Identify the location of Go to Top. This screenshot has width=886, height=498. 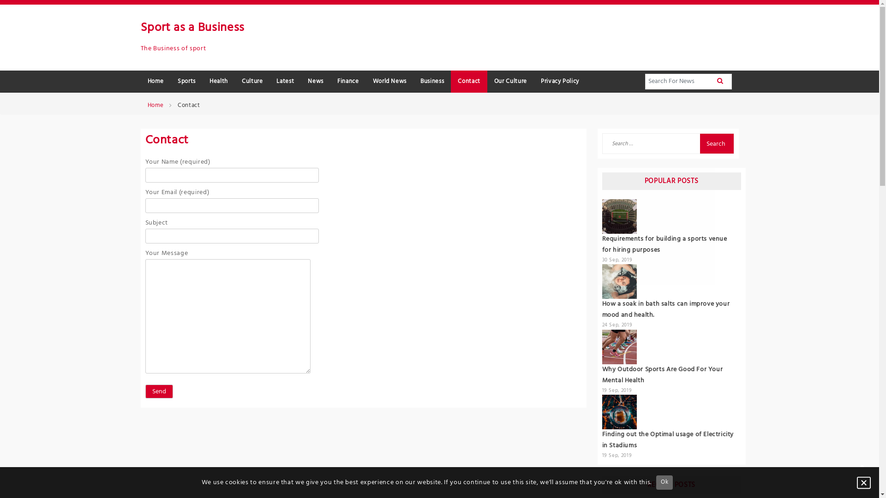
(862, 468).